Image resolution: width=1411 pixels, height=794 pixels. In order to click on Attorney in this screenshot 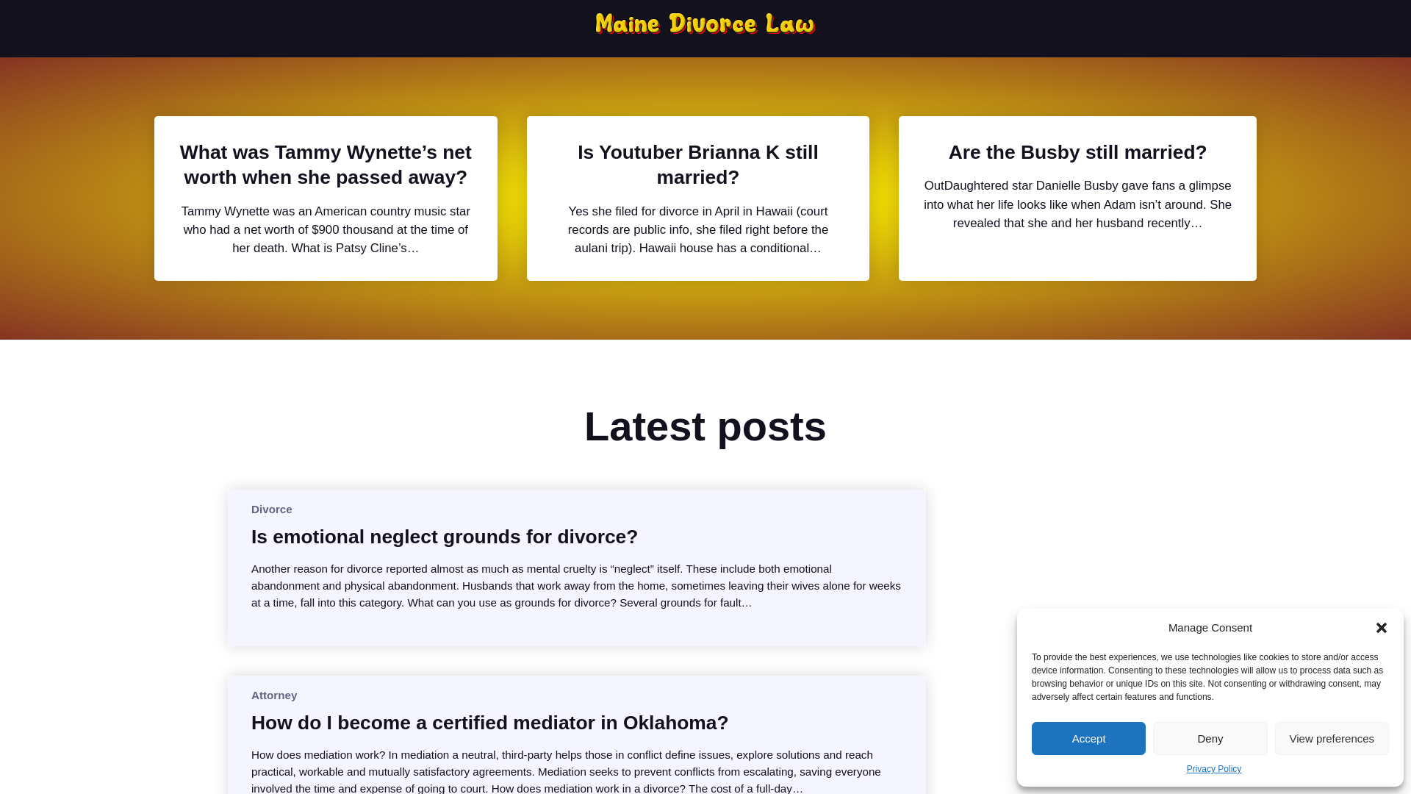, I will do `click(273, 695)`.